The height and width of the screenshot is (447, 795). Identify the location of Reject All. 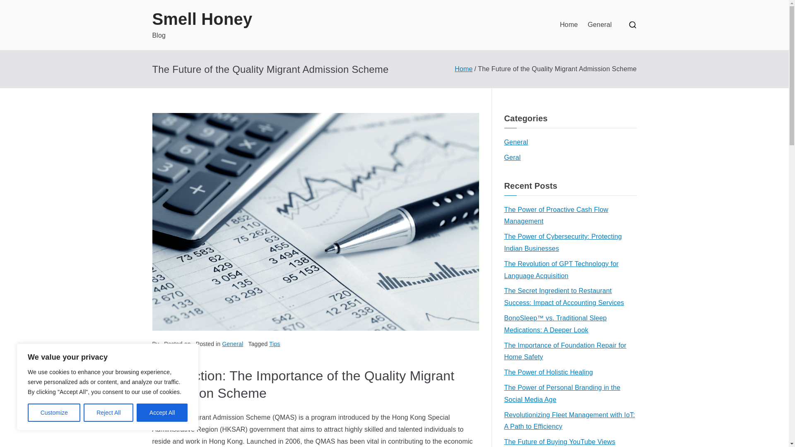
(108, 413).